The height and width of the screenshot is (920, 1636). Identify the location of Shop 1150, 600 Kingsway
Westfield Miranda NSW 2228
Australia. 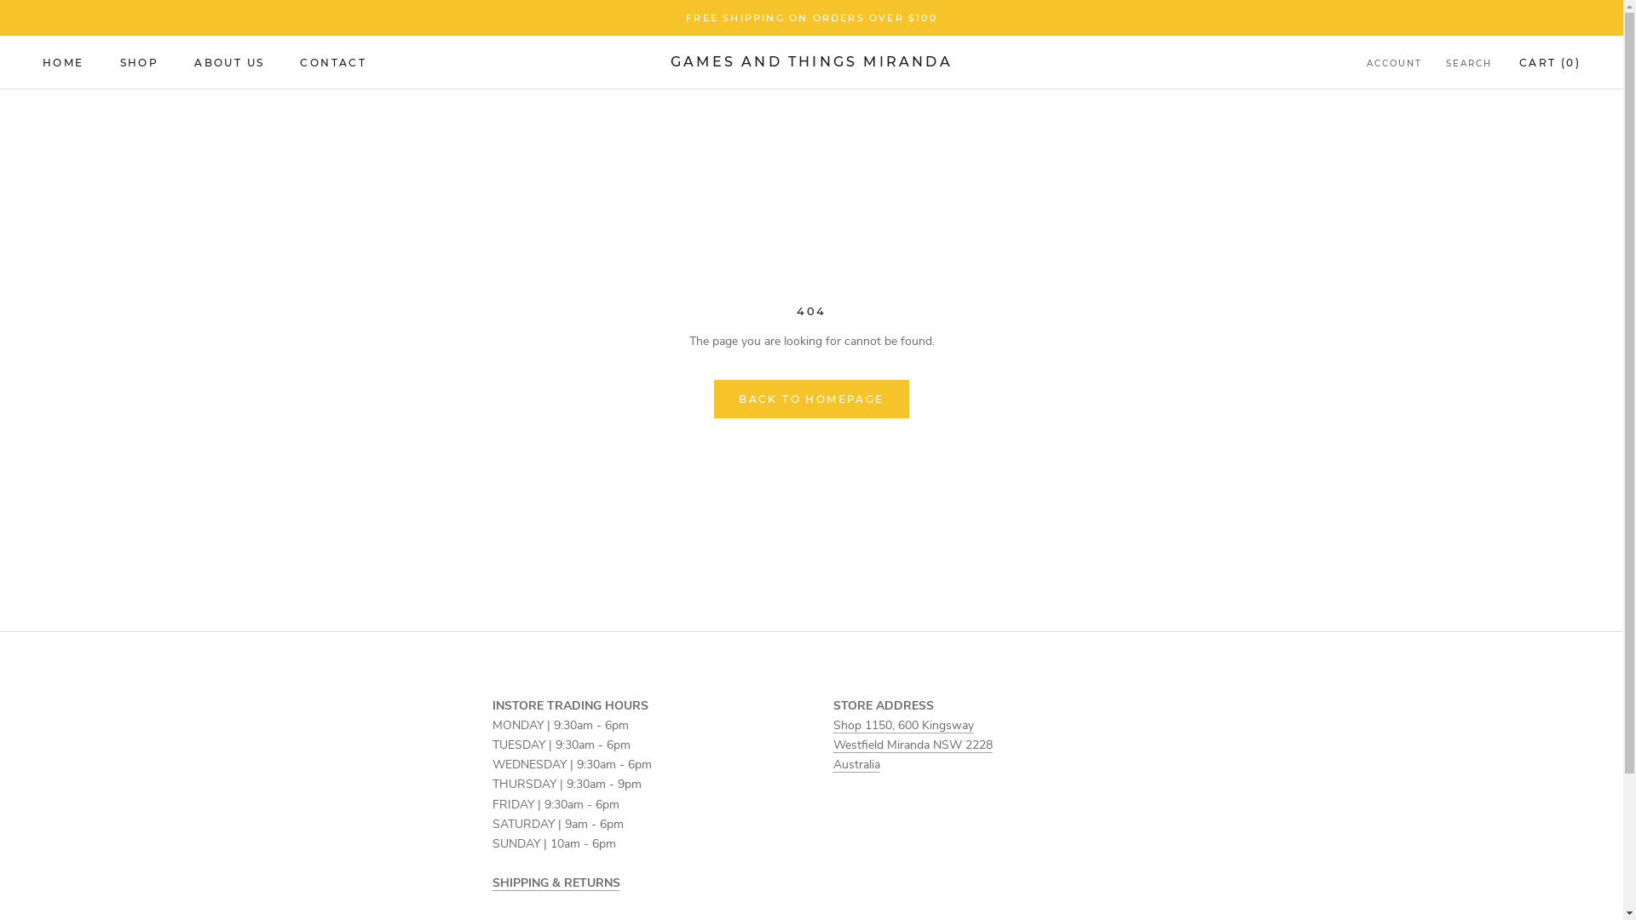
(913, 745).